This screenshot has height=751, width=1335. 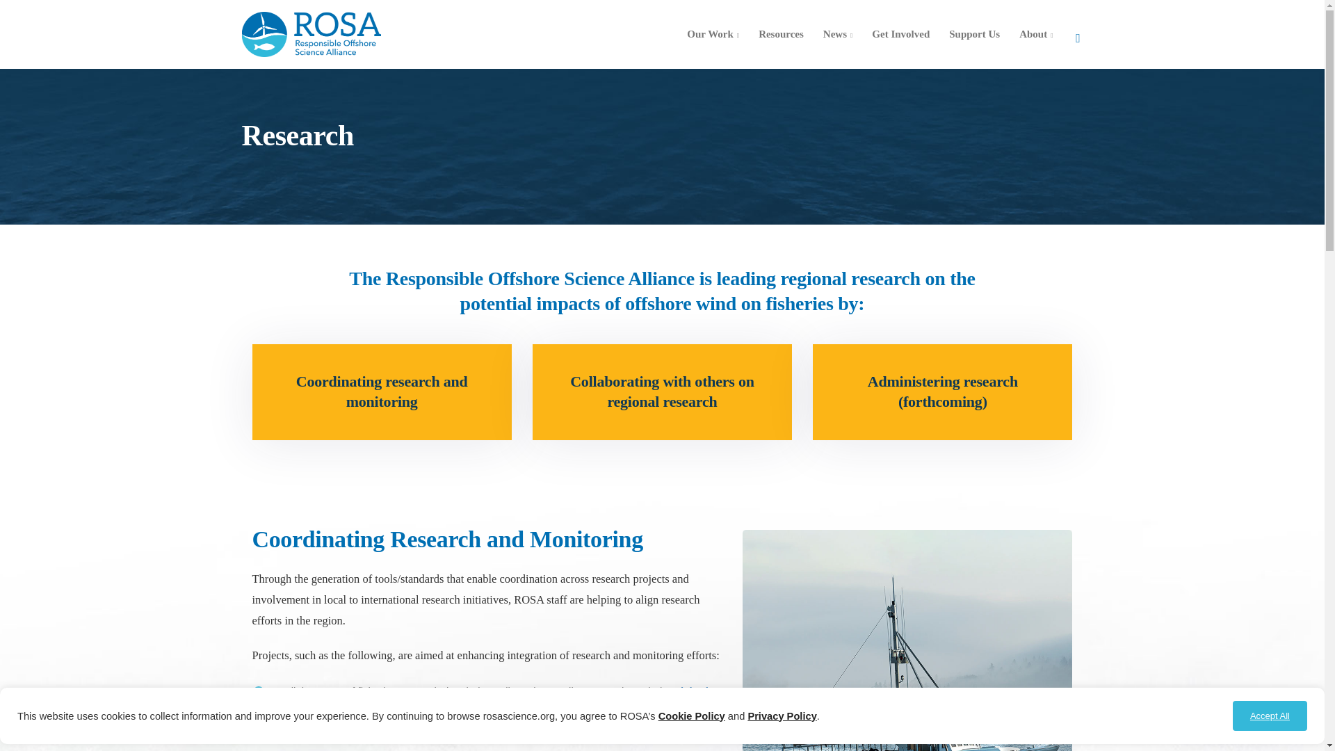 What do you see at coordinates (381, 391) in the screenshot?
I see `Coordinating research and monitoring` at bounding box center [381, 391].